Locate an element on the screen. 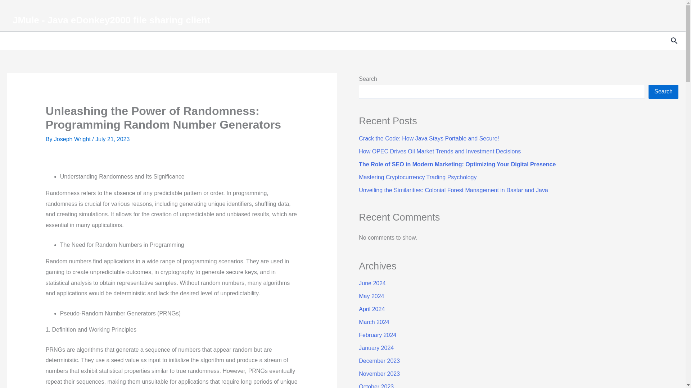  SF PROJECT is located at coordinates (278, 41).